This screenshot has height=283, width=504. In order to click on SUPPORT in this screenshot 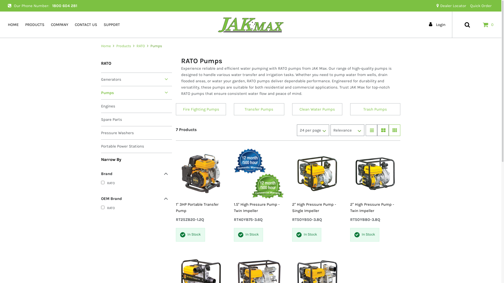, I will do `click(112, 25)`.